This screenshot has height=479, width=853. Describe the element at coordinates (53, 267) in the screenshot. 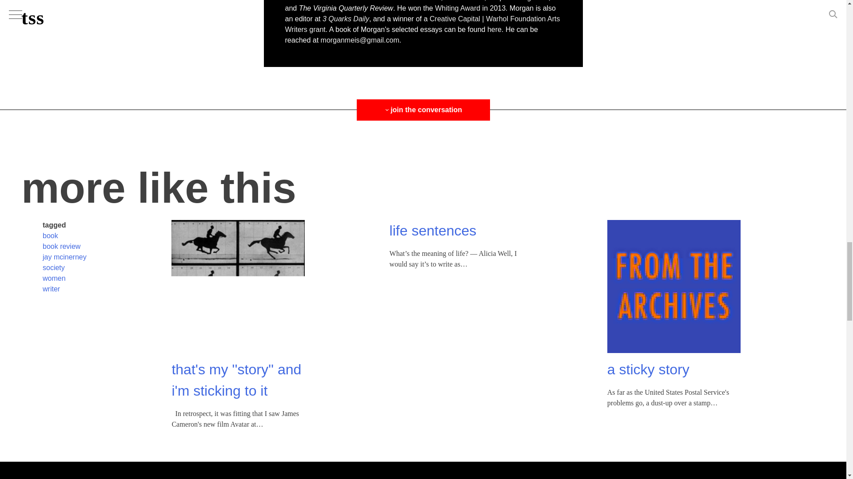

I see `society` at that location.